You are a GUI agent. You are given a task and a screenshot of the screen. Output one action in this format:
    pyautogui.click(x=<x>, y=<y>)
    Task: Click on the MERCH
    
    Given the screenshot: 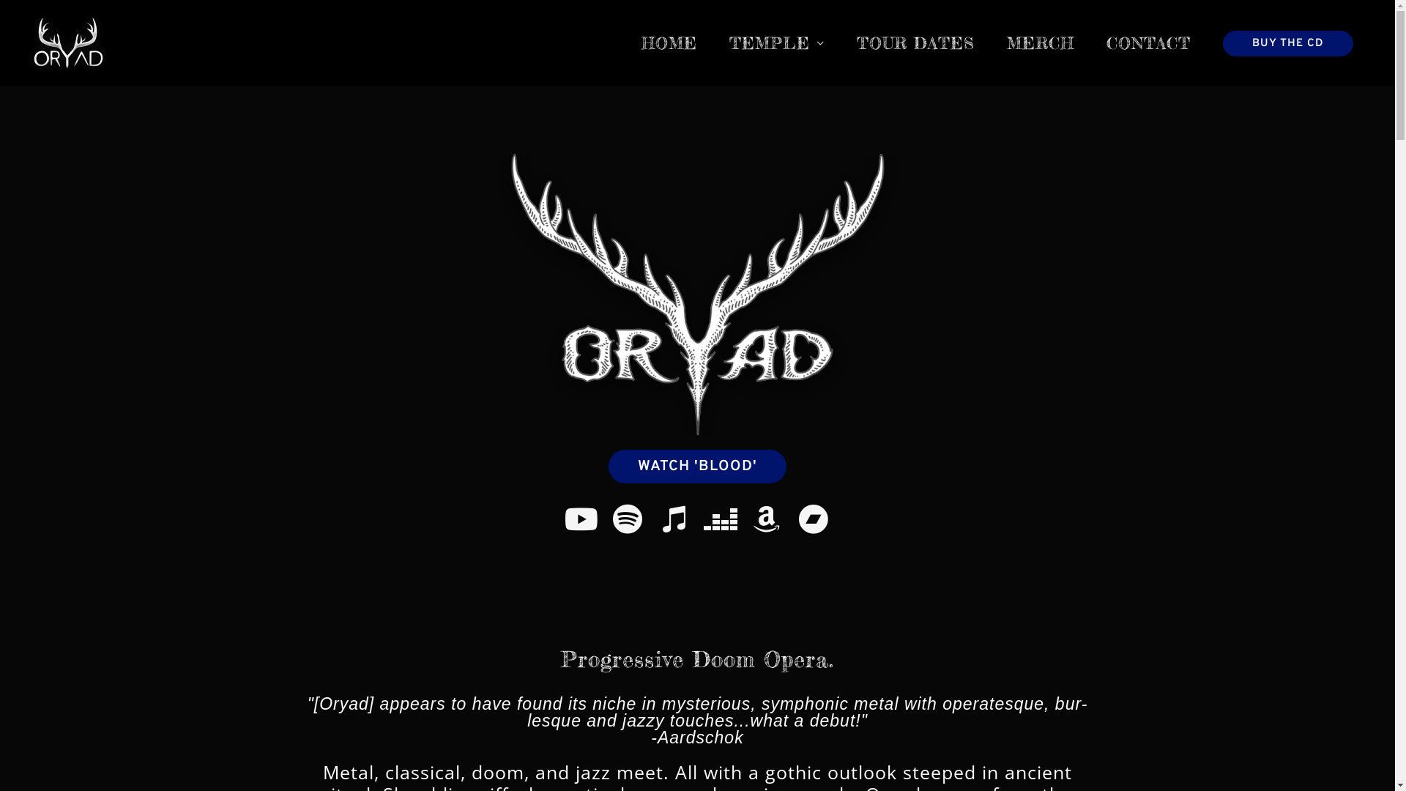 What is the action you would take?
    pyautogui.click(x=1041, y=43)
    